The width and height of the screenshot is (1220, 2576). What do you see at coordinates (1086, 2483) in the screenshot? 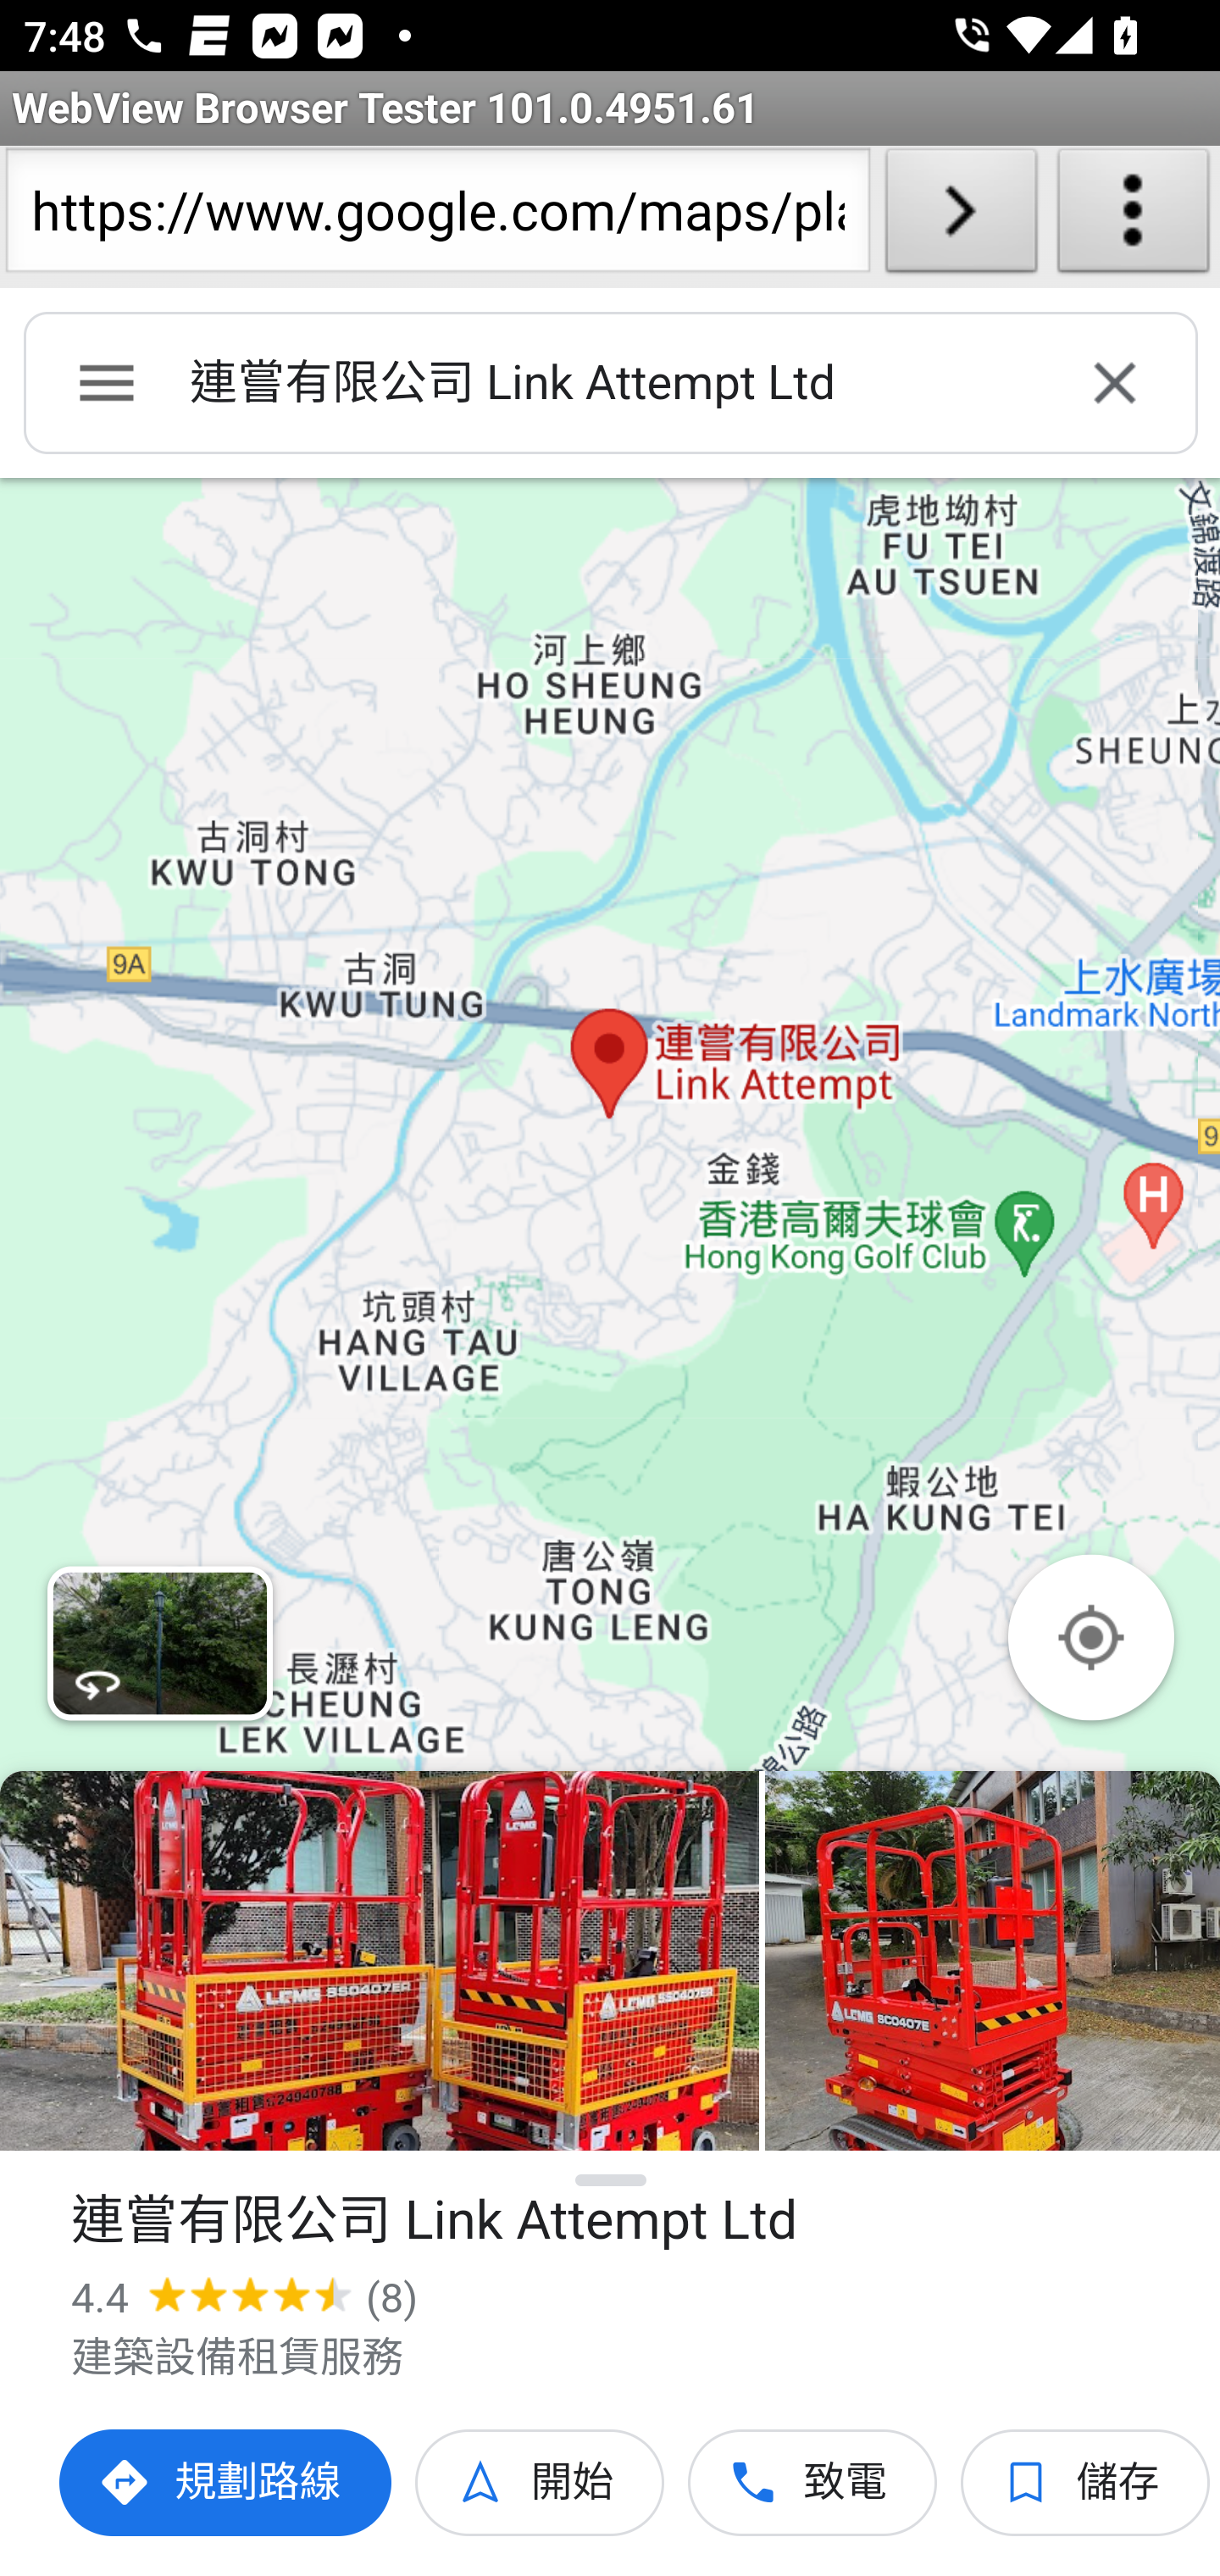
I see `將「連嘗有限公司 Link Attempt Ltd」儲存至清單中` at bounding box center [1086, 2483].